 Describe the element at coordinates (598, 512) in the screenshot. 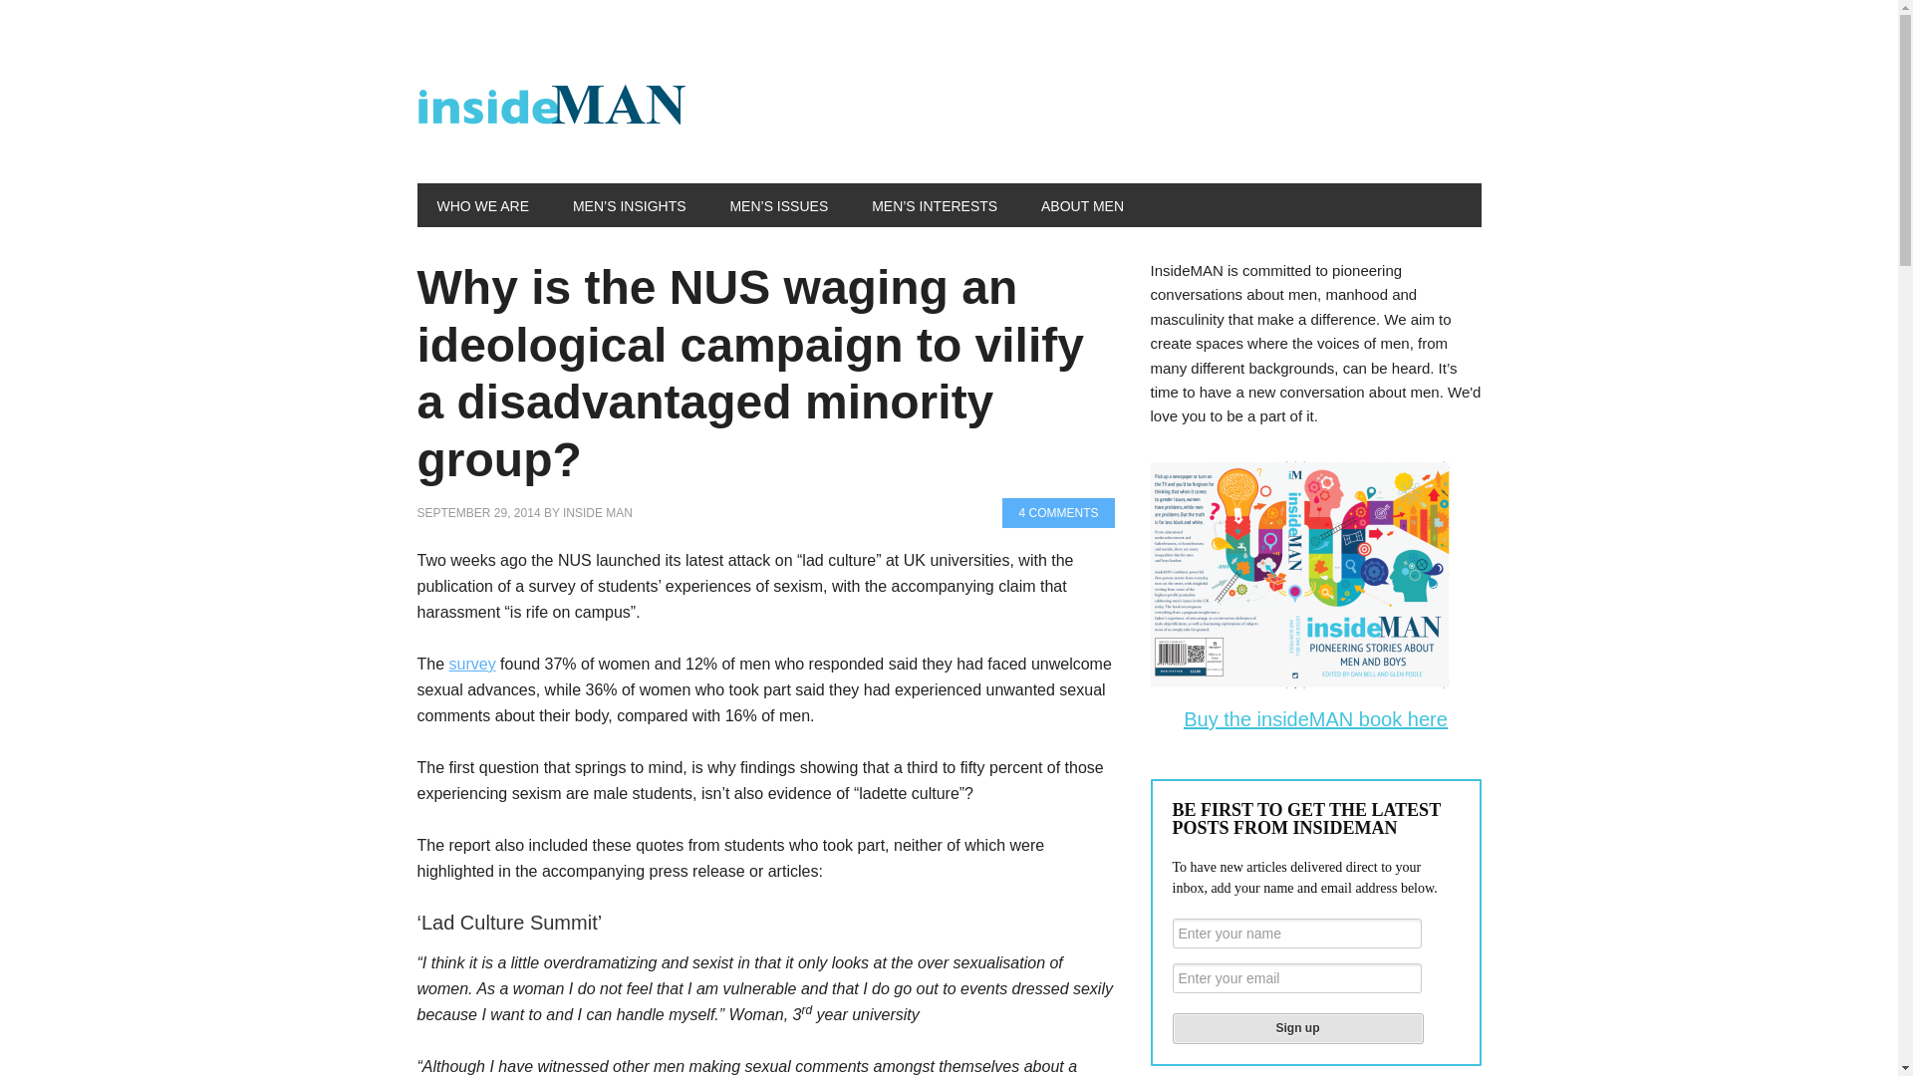

I see `INSIDE MAN` at that location.